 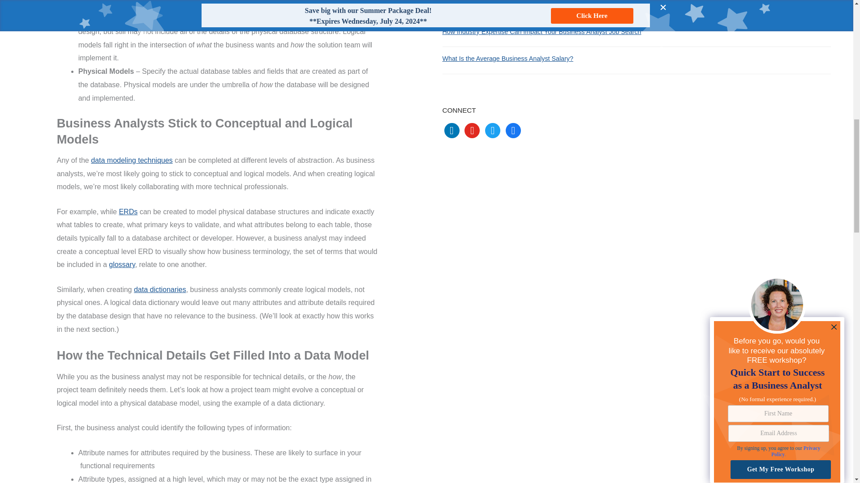 What do you see at coordinates (472, 131) in the screenshot?
I see `Default Label` at bounding box center [472, 131].